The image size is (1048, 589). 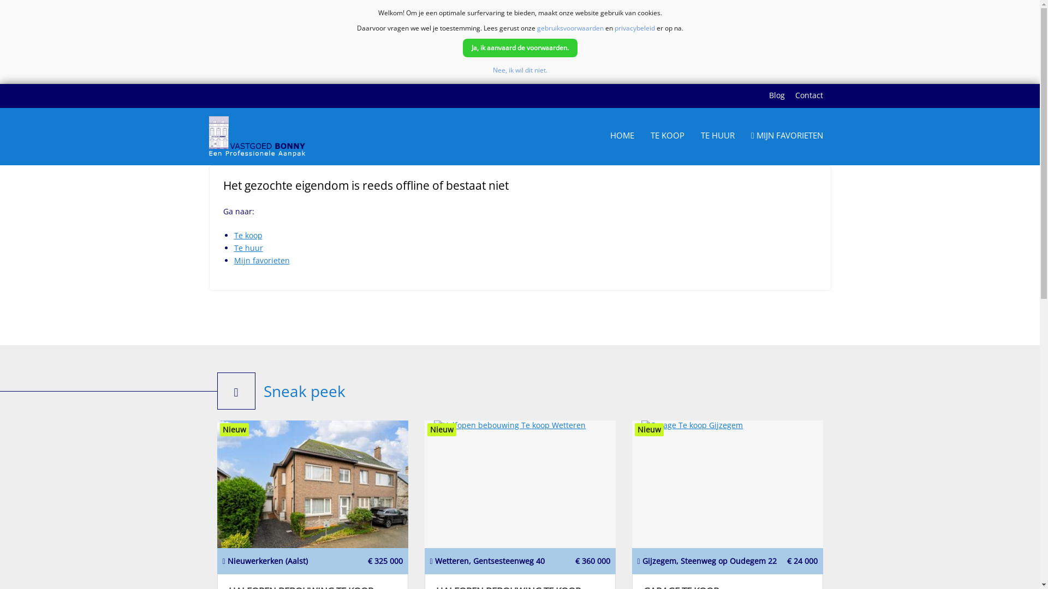 I want to click on Mijn favorieten, so click(x=261, y=261).